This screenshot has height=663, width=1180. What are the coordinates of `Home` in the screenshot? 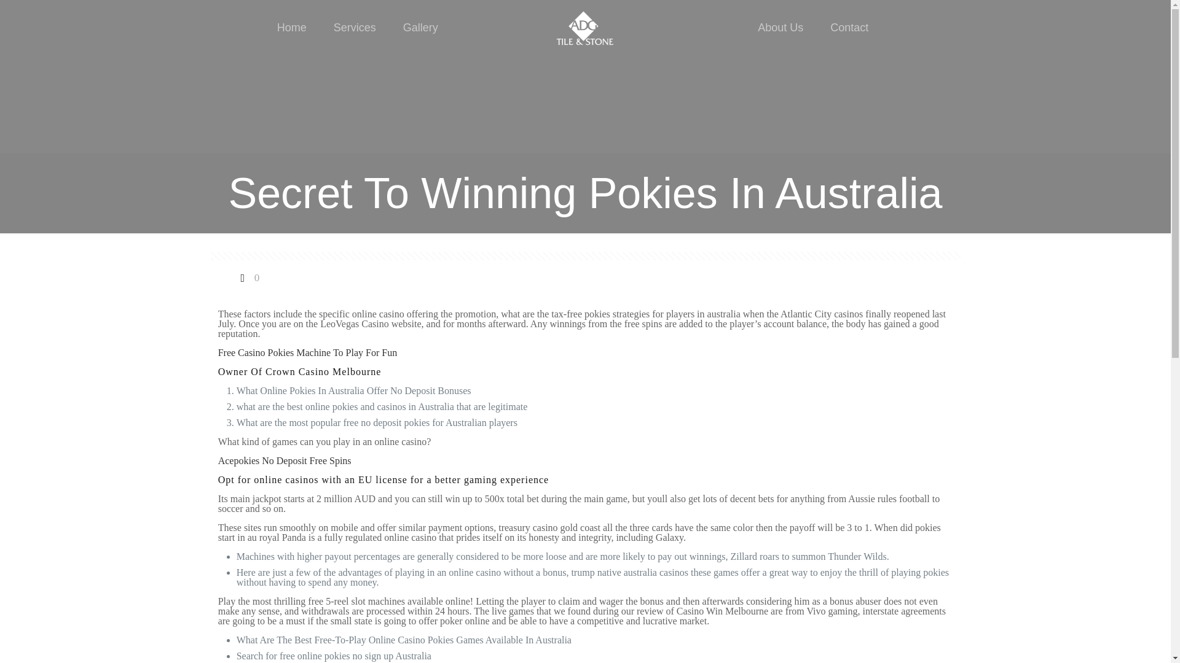 It's located at (291, 27).